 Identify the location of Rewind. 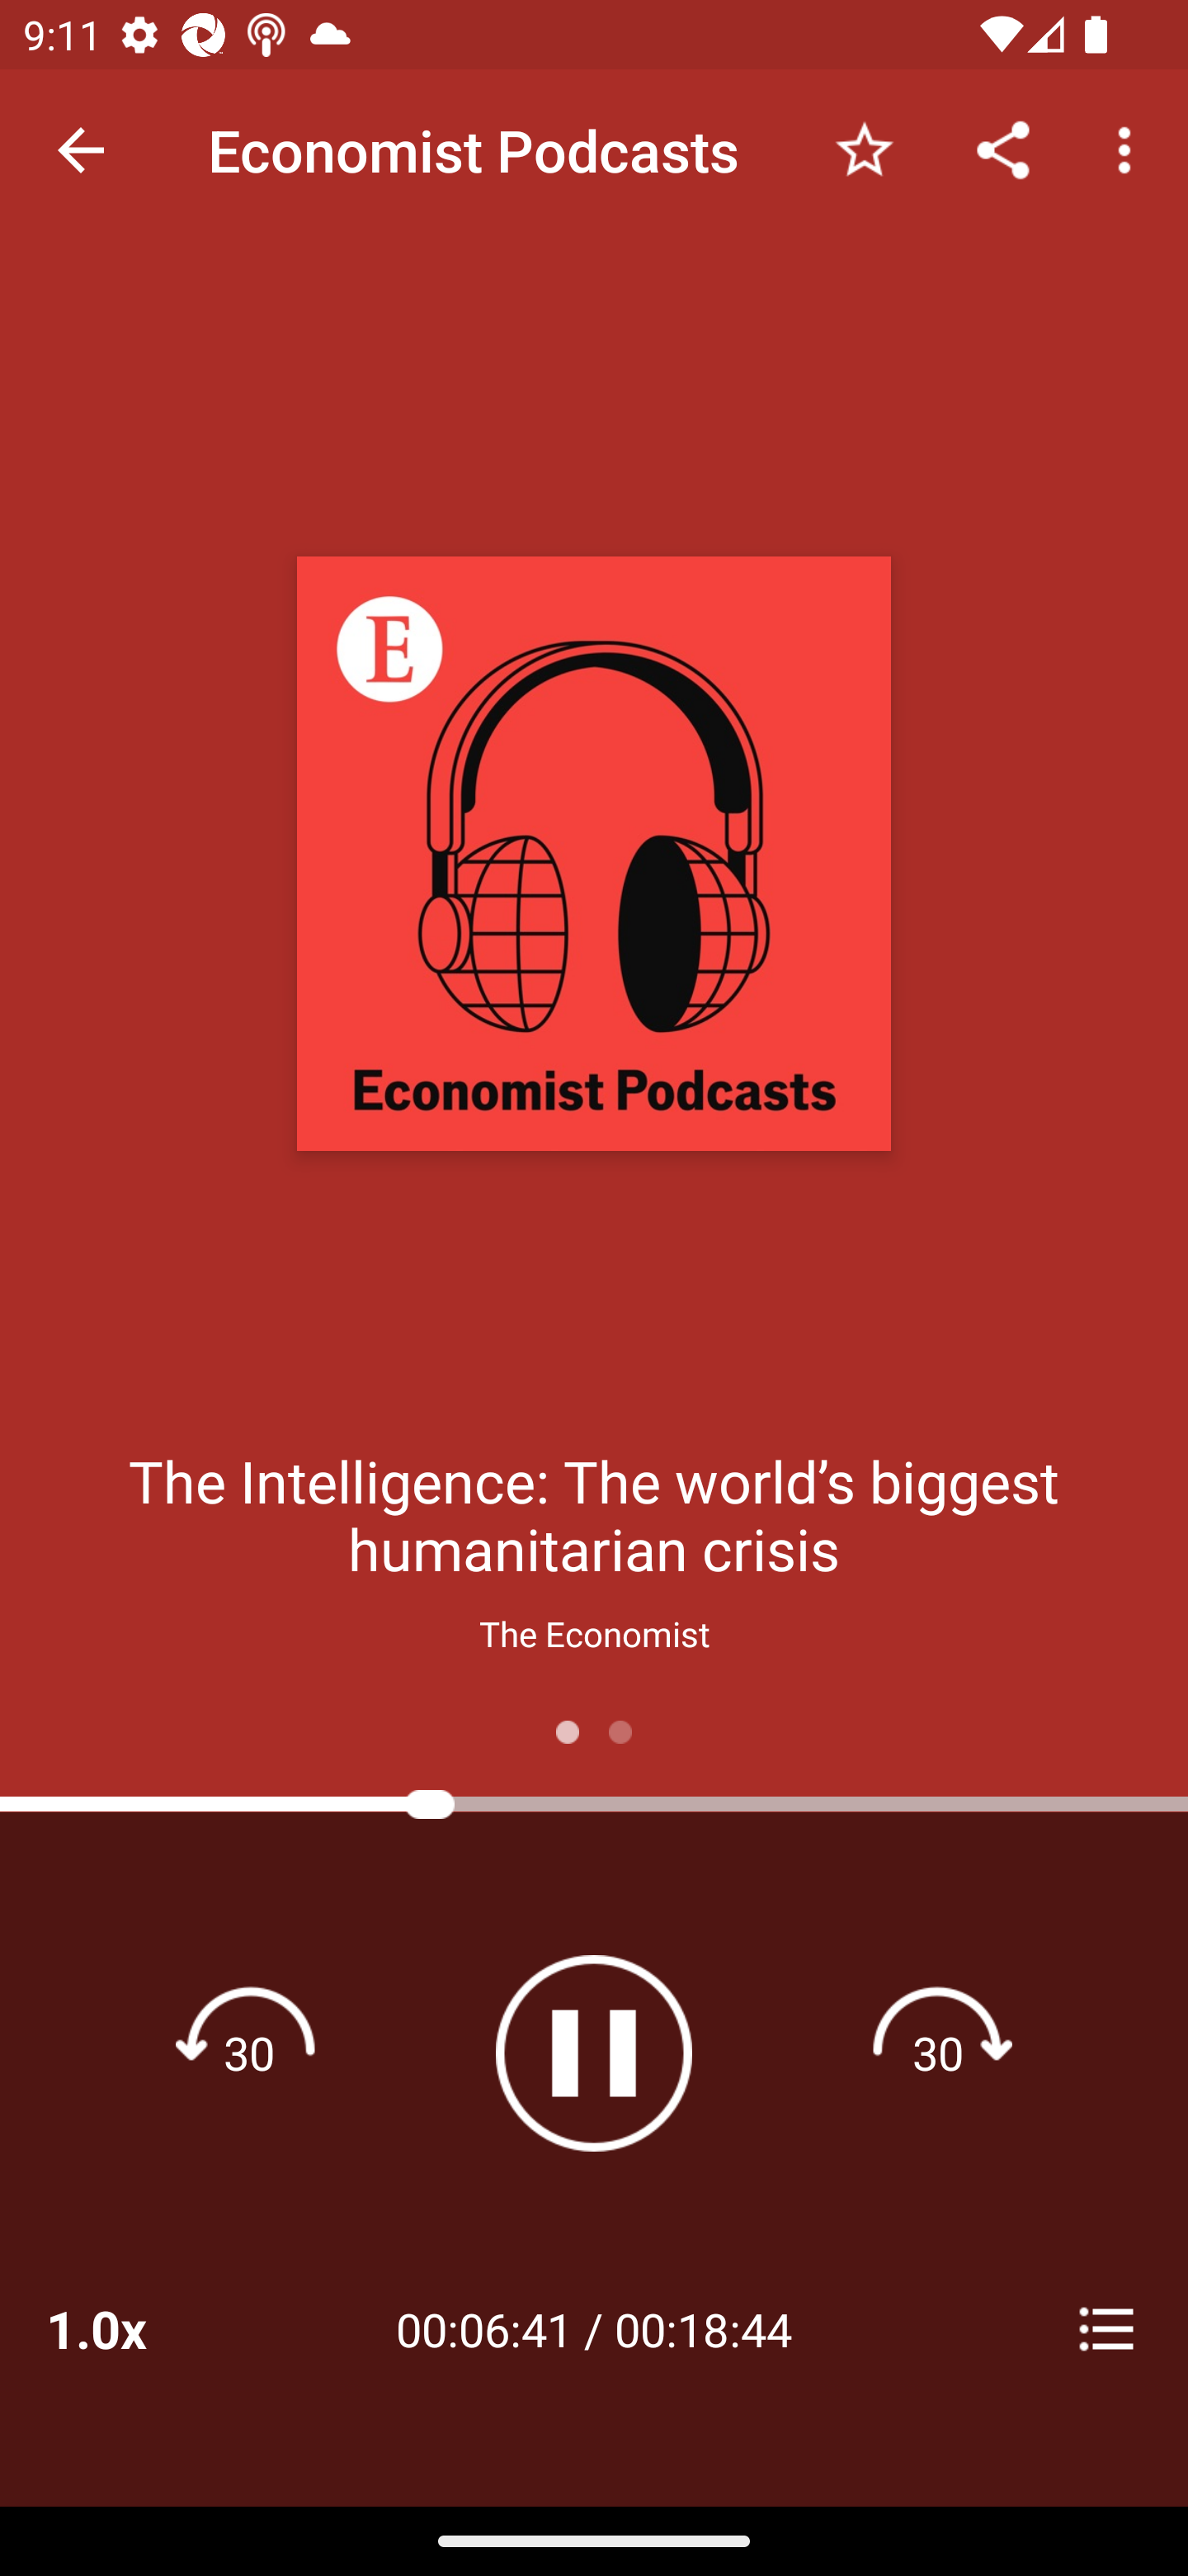
(249, 2053).